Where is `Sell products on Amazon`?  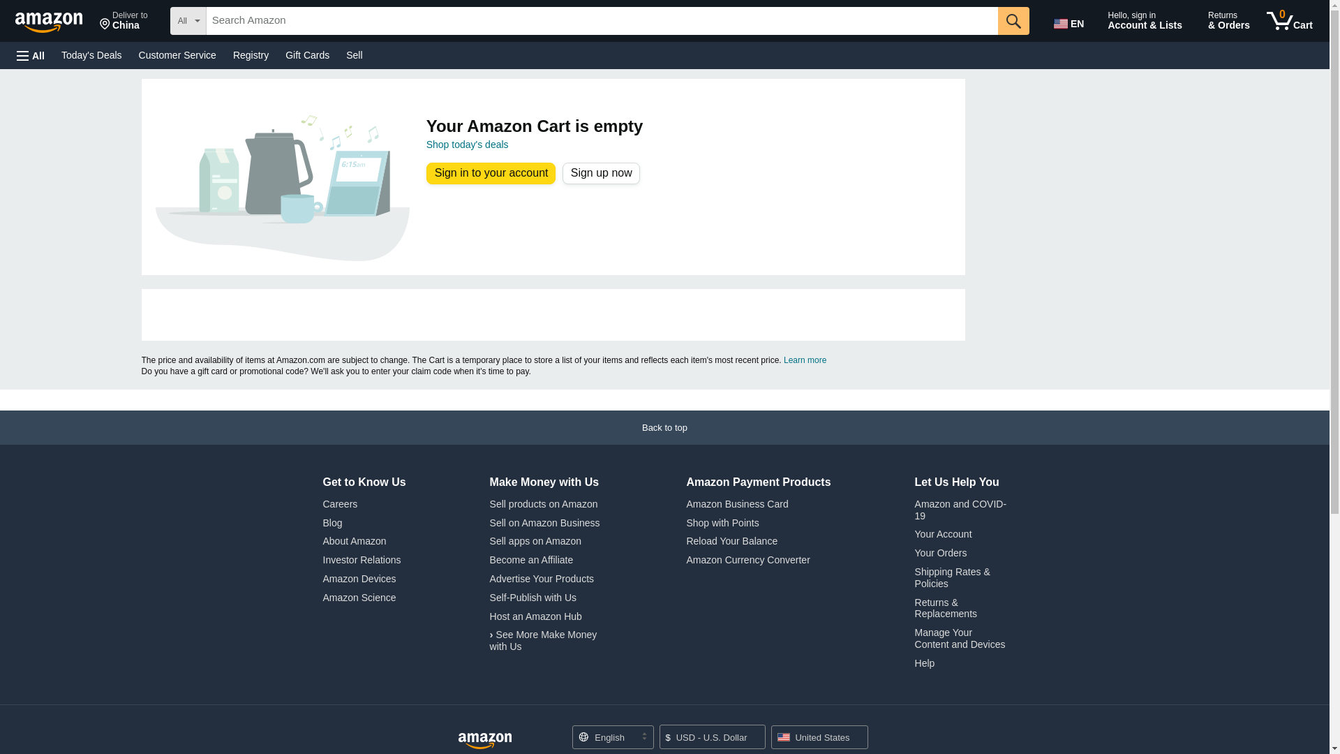 Sell products on Amazon is located at coordinates (544, 504).